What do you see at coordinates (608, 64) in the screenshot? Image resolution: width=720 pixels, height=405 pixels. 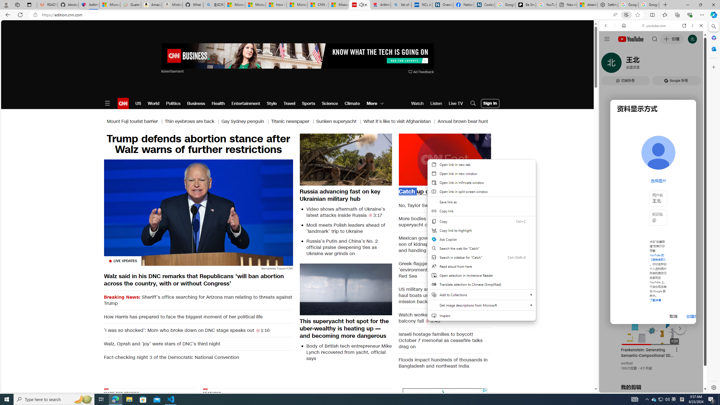 I see `Search Filter, WEB` at bounding box center [608, 64].